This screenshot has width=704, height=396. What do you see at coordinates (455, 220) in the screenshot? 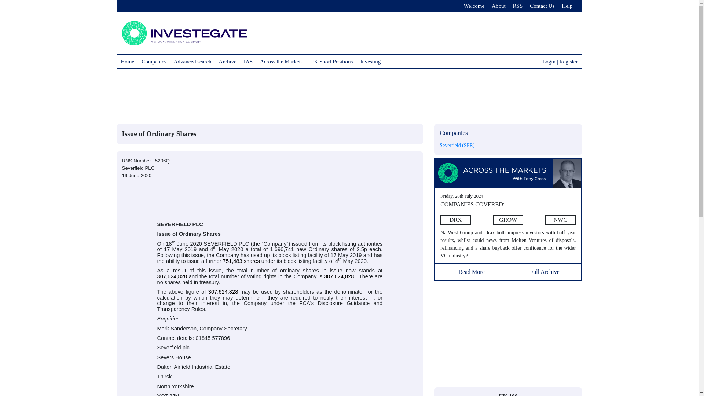
I see `DRX` at bounding box center [455, 220].